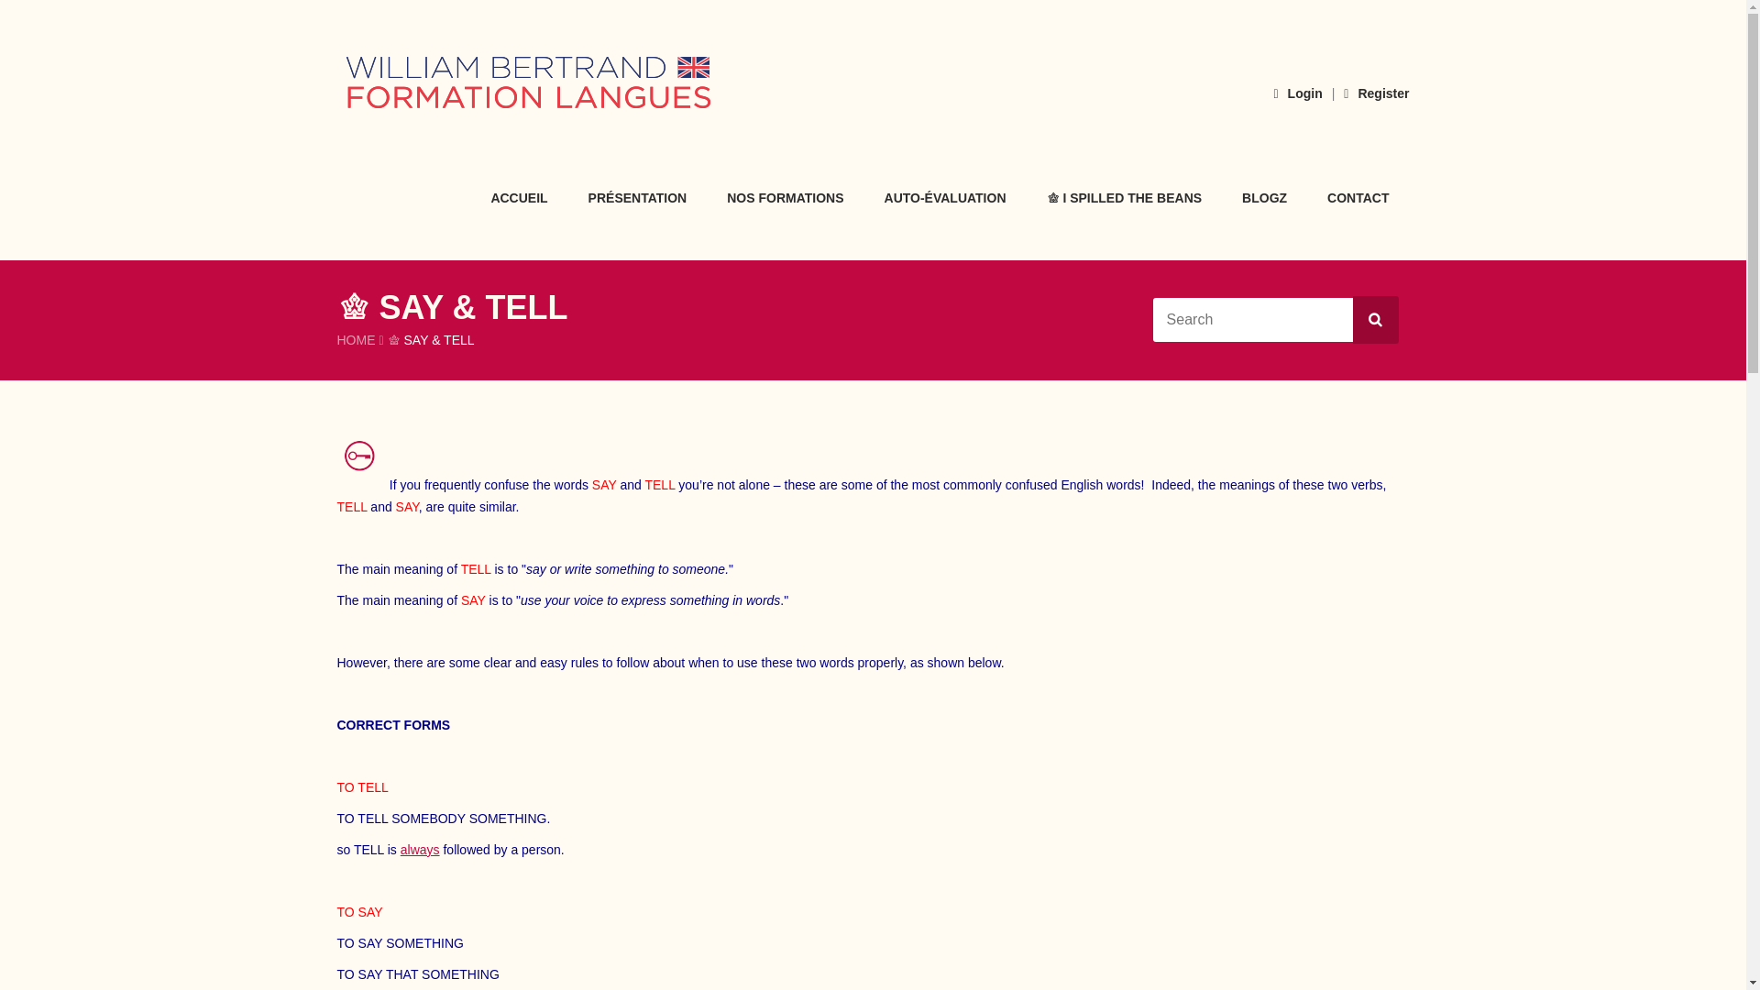  Describe the element at coordinates (785, 196) in the screenshot. I see `NOS FORMATIONS` at that location.